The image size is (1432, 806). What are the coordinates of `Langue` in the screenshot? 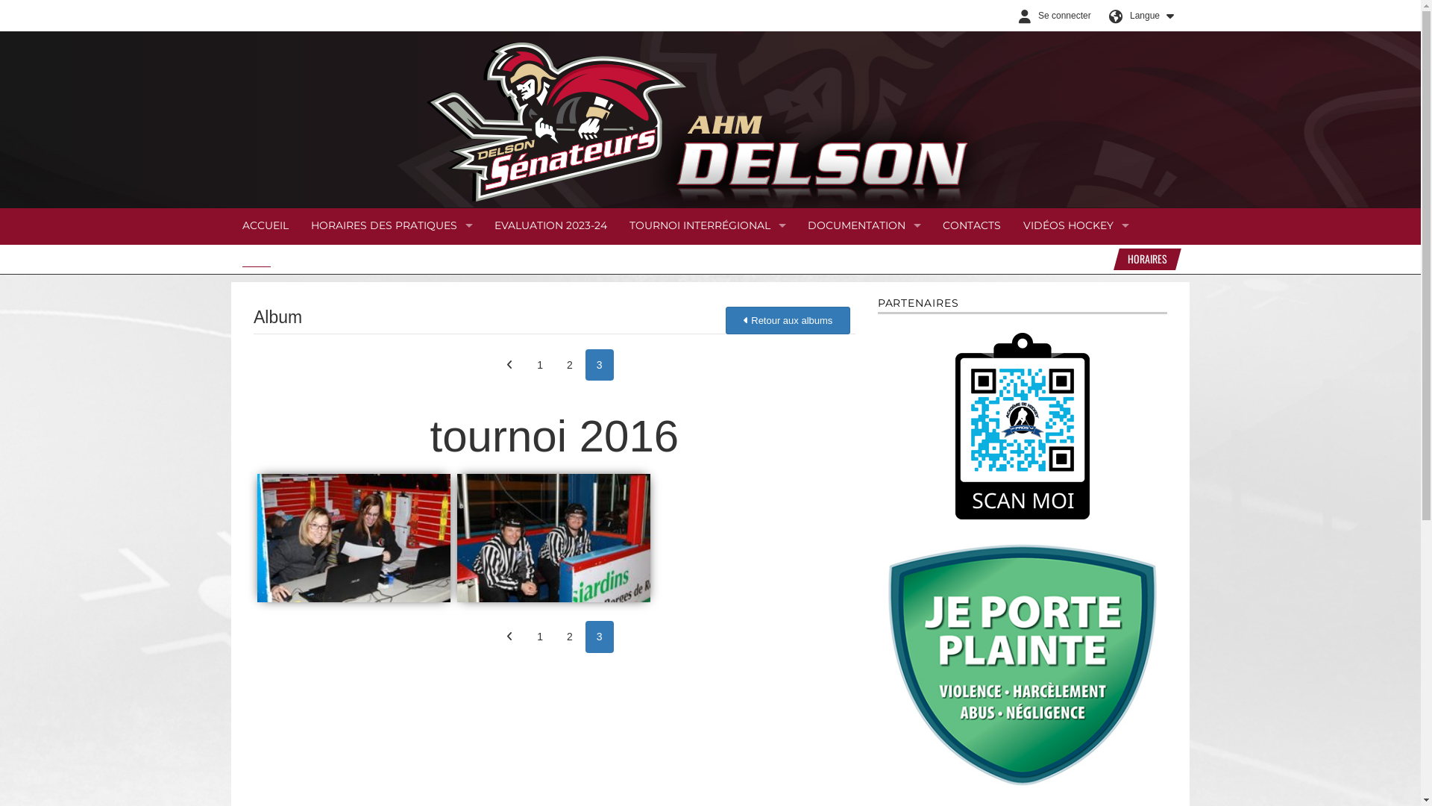 It's located at (1137, 16).